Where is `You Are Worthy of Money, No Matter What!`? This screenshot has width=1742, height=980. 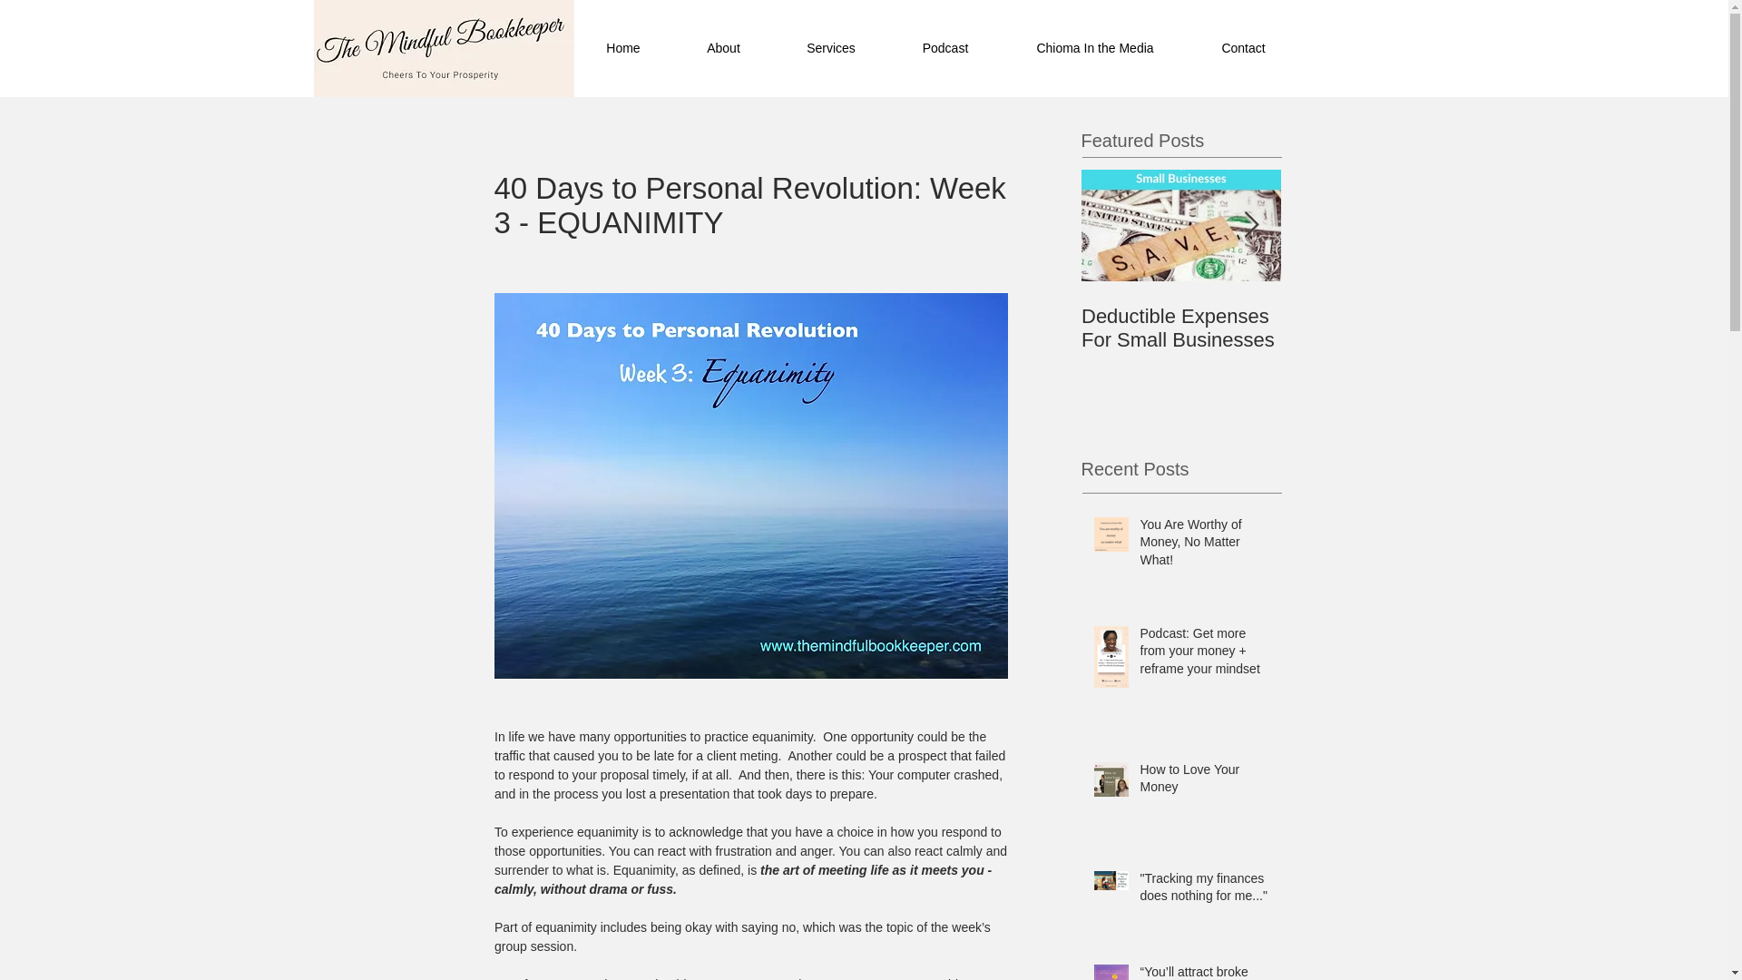
You Are Worthy of Money, No Matter What! is located at coordinates (1204, 546).